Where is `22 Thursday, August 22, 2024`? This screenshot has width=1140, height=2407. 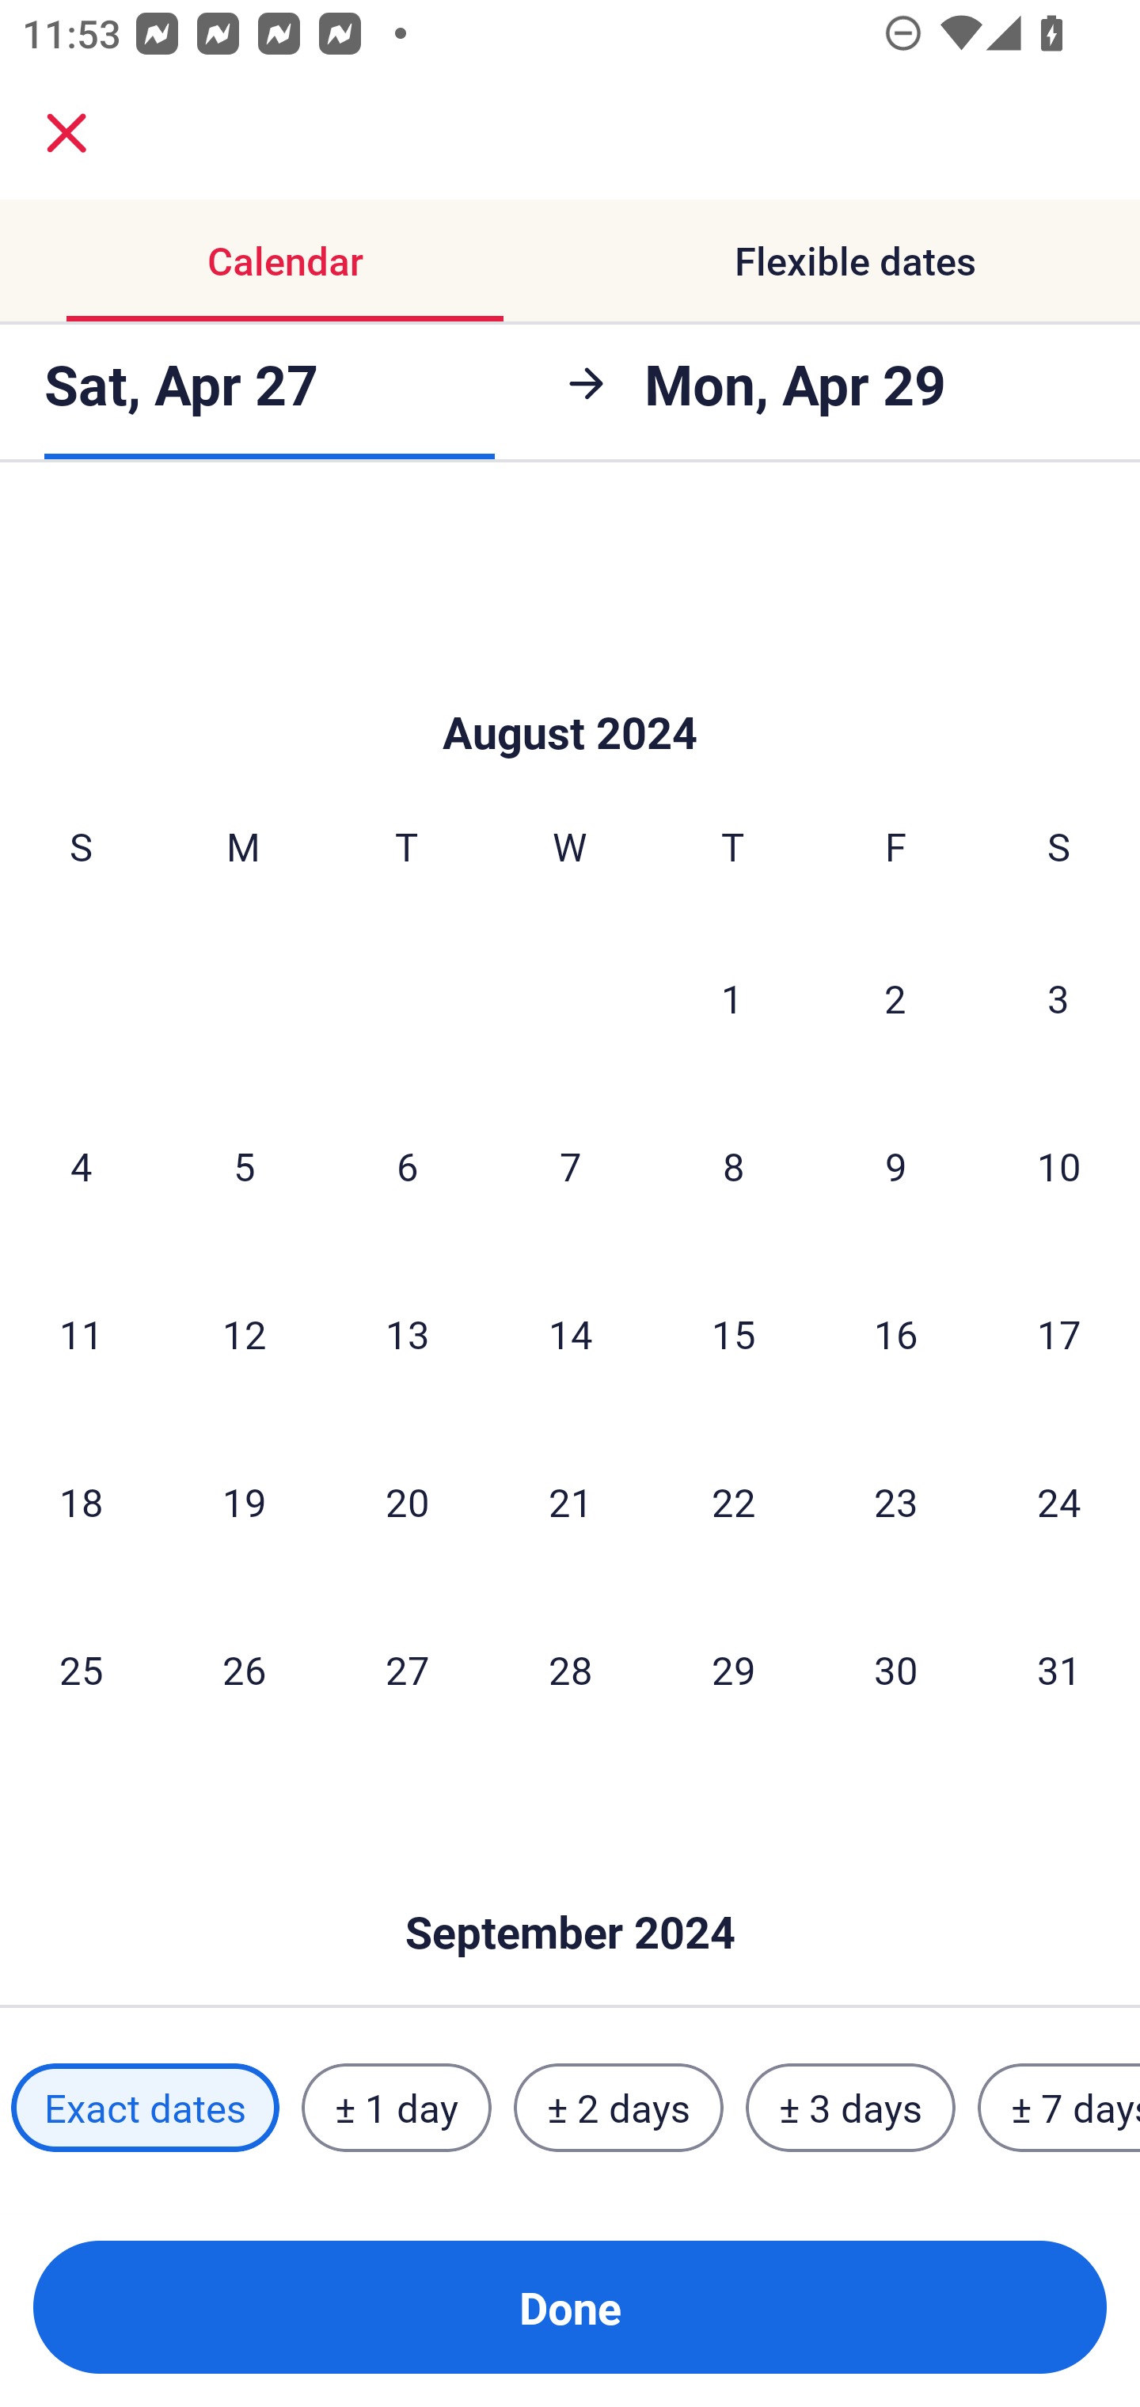 22 Thursday, August 22, 2024 is located at coordinates (733, 1501).